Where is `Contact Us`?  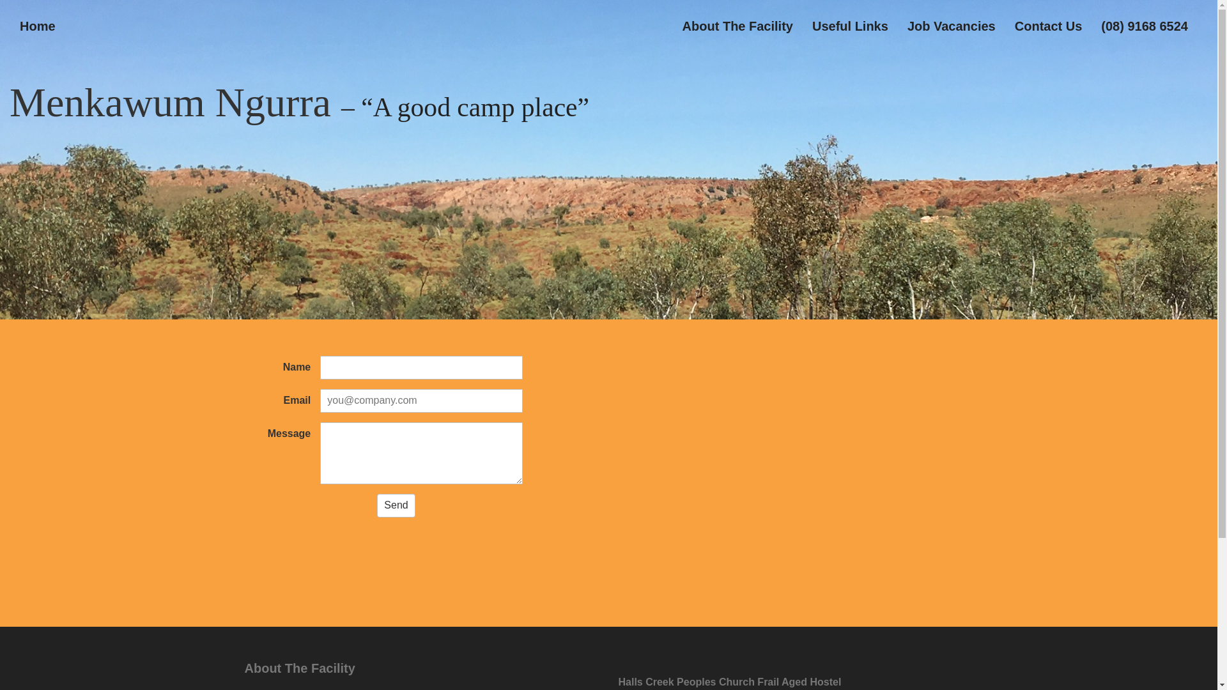 Contact Us is located at coordinates (1049, 26).